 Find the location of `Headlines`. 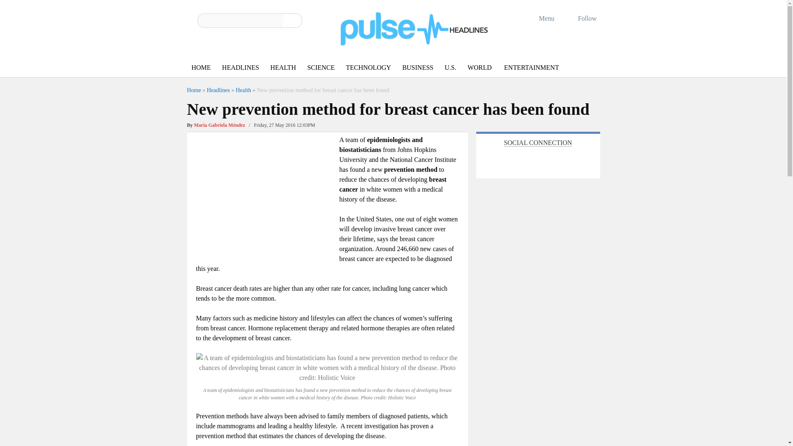

Headlines is located at coordinates (218, 90).